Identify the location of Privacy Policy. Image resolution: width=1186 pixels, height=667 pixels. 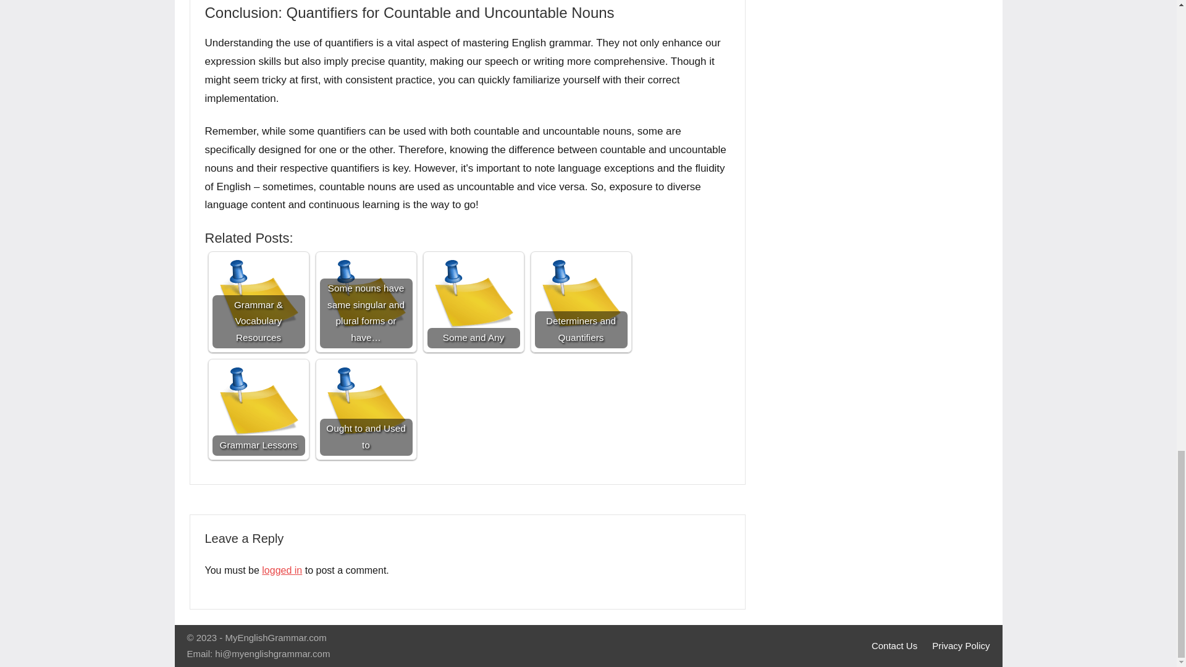
(953, 646).